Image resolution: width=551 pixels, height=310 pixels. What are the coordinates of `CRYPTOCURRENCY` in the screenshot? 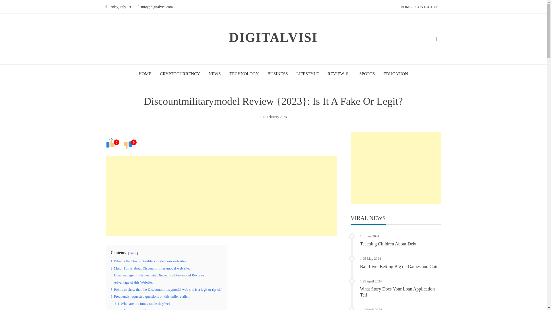 It's located at (180, 73).